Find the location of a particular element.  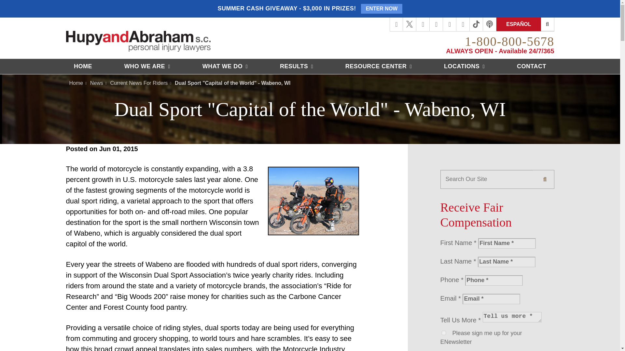

Search is located at coordinates (548, 24).